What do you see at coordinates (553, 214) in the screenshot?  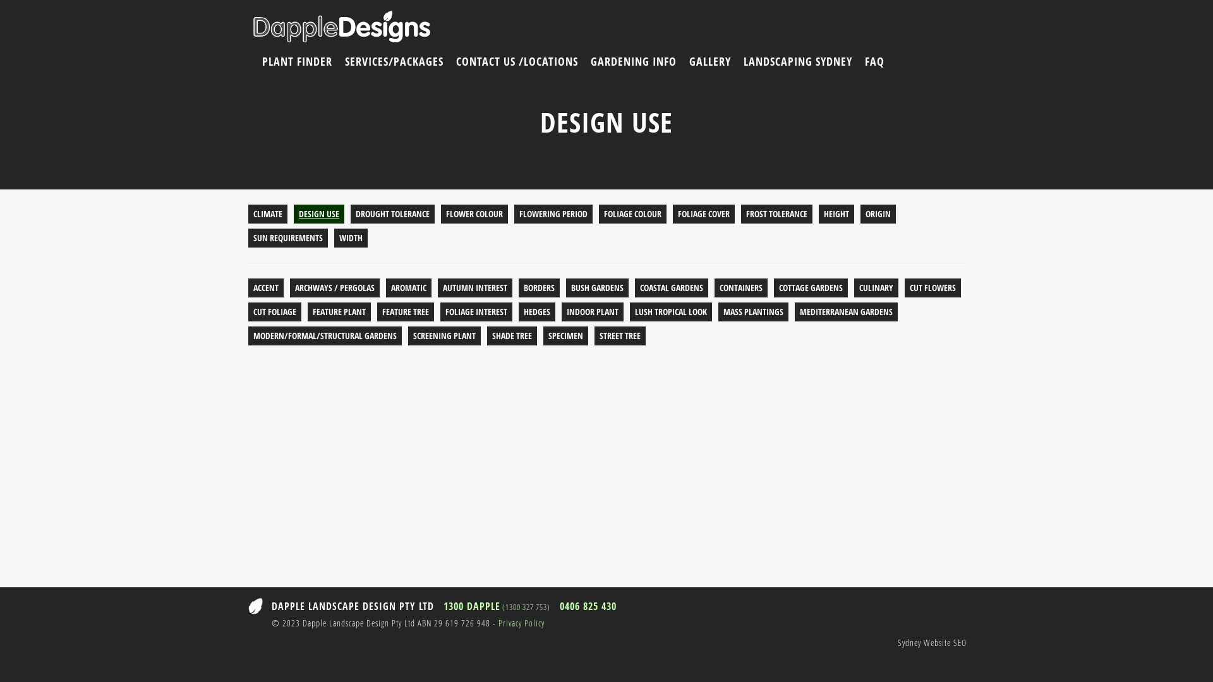 I see `FLOWERING PERIOD` at bounding box center [553, 214].